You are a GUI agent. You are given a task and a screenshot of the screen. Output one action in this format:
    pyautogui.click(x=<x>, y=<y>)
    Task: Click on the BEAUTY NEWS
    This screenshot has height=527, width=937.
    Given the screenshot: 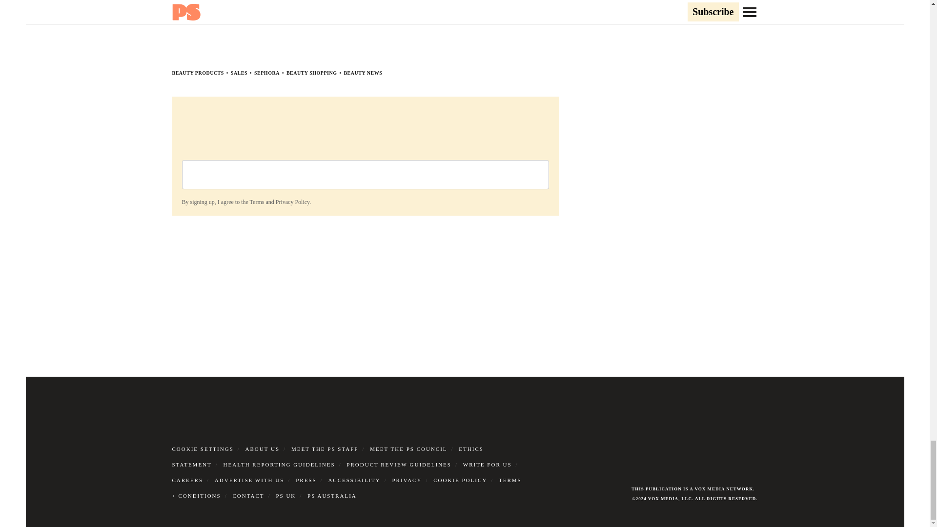 What is the action you would take?
    pyautogui.click(x=363, y=73)
    